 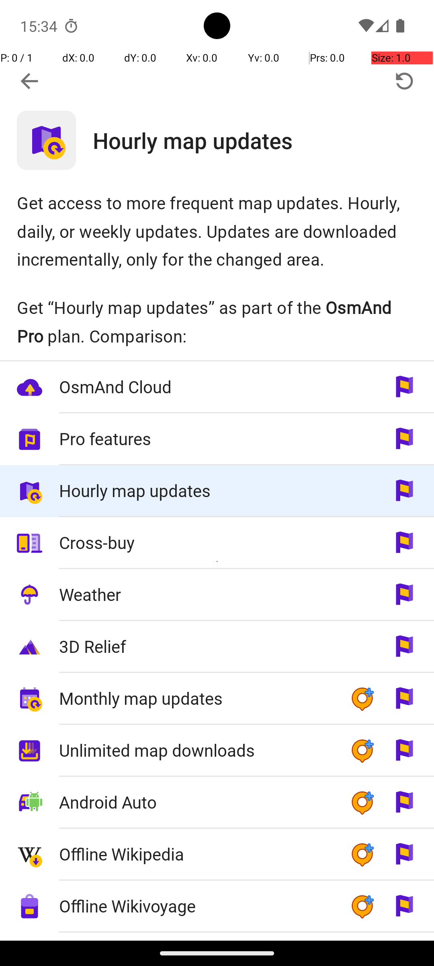 I want to click on Hourly map updates available as part of the OsmAnd Pro plan, so click(x=217, y=491).